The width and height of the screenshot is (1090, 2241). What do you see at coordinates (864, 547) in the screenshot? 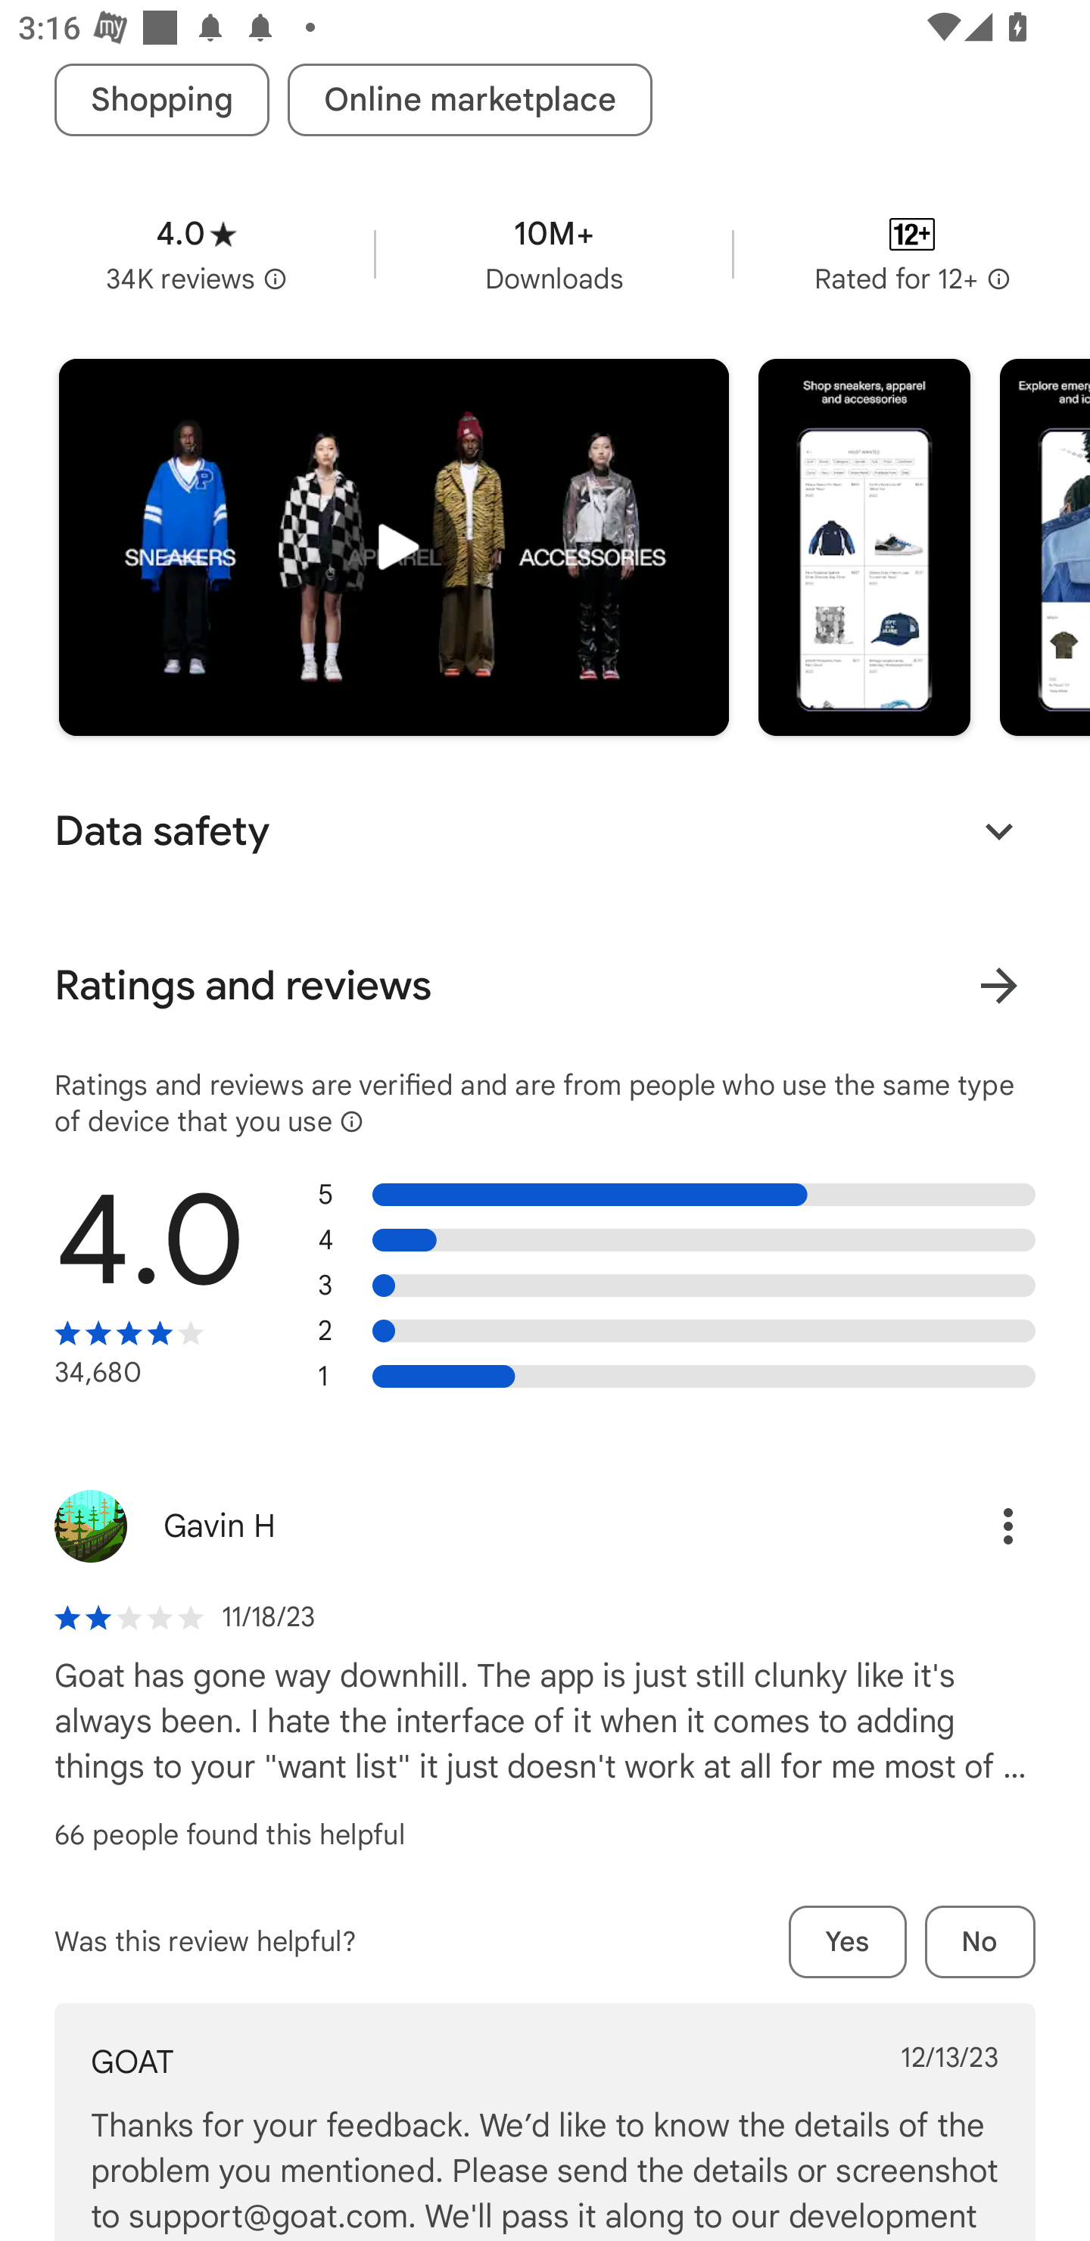
I see `Screenshot "1" of "8"` at bounding box center [864, 547].